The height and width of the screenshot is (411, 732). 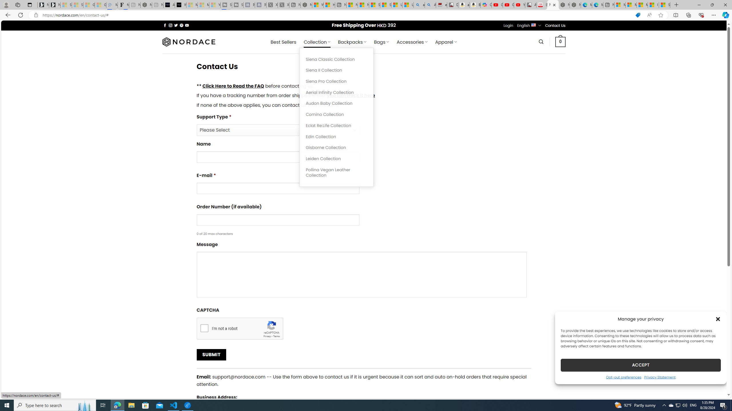 I want to click on Siena Classic Collection, so click(x=337, y=59).